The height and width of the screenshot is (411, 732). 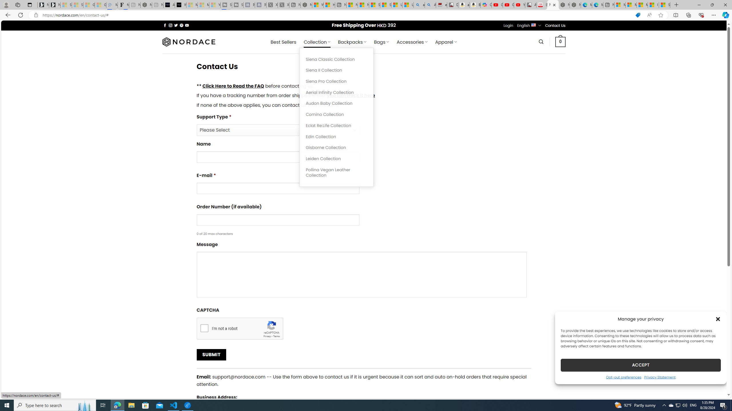 I want to click on Siena Classic Collection, so click(x=337, y=59).